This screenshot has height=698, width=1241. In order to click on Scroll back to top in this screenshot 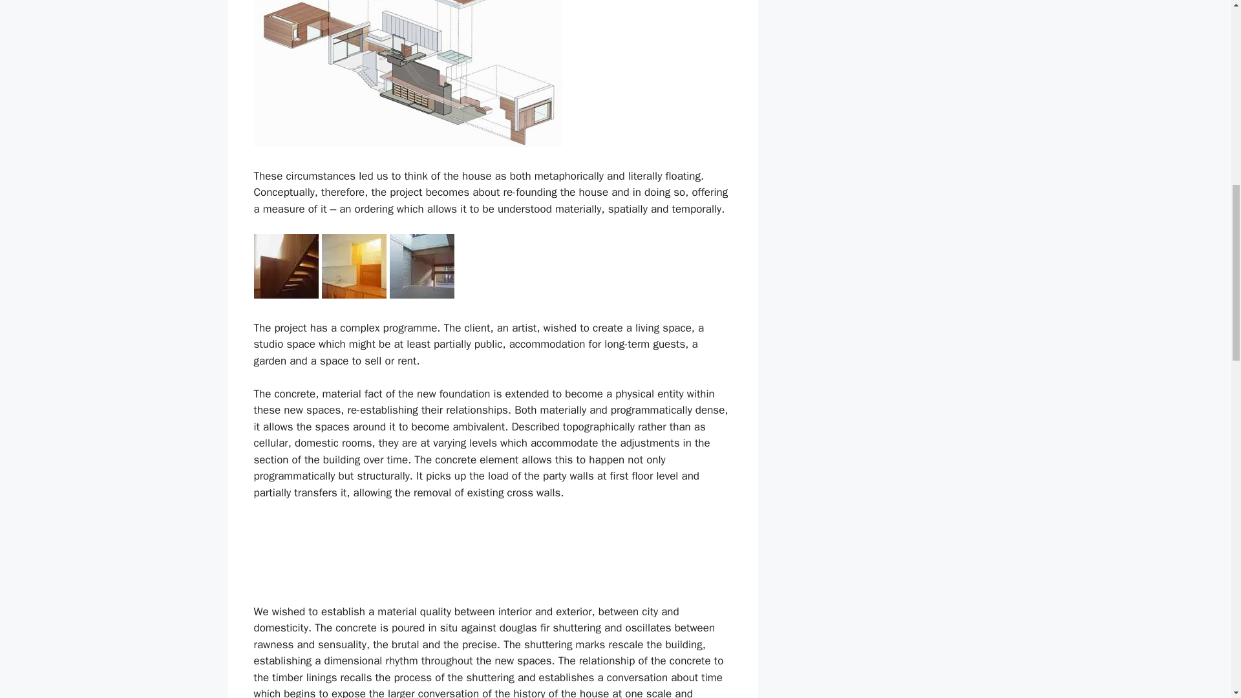, I will do `click(1199, 613)`.